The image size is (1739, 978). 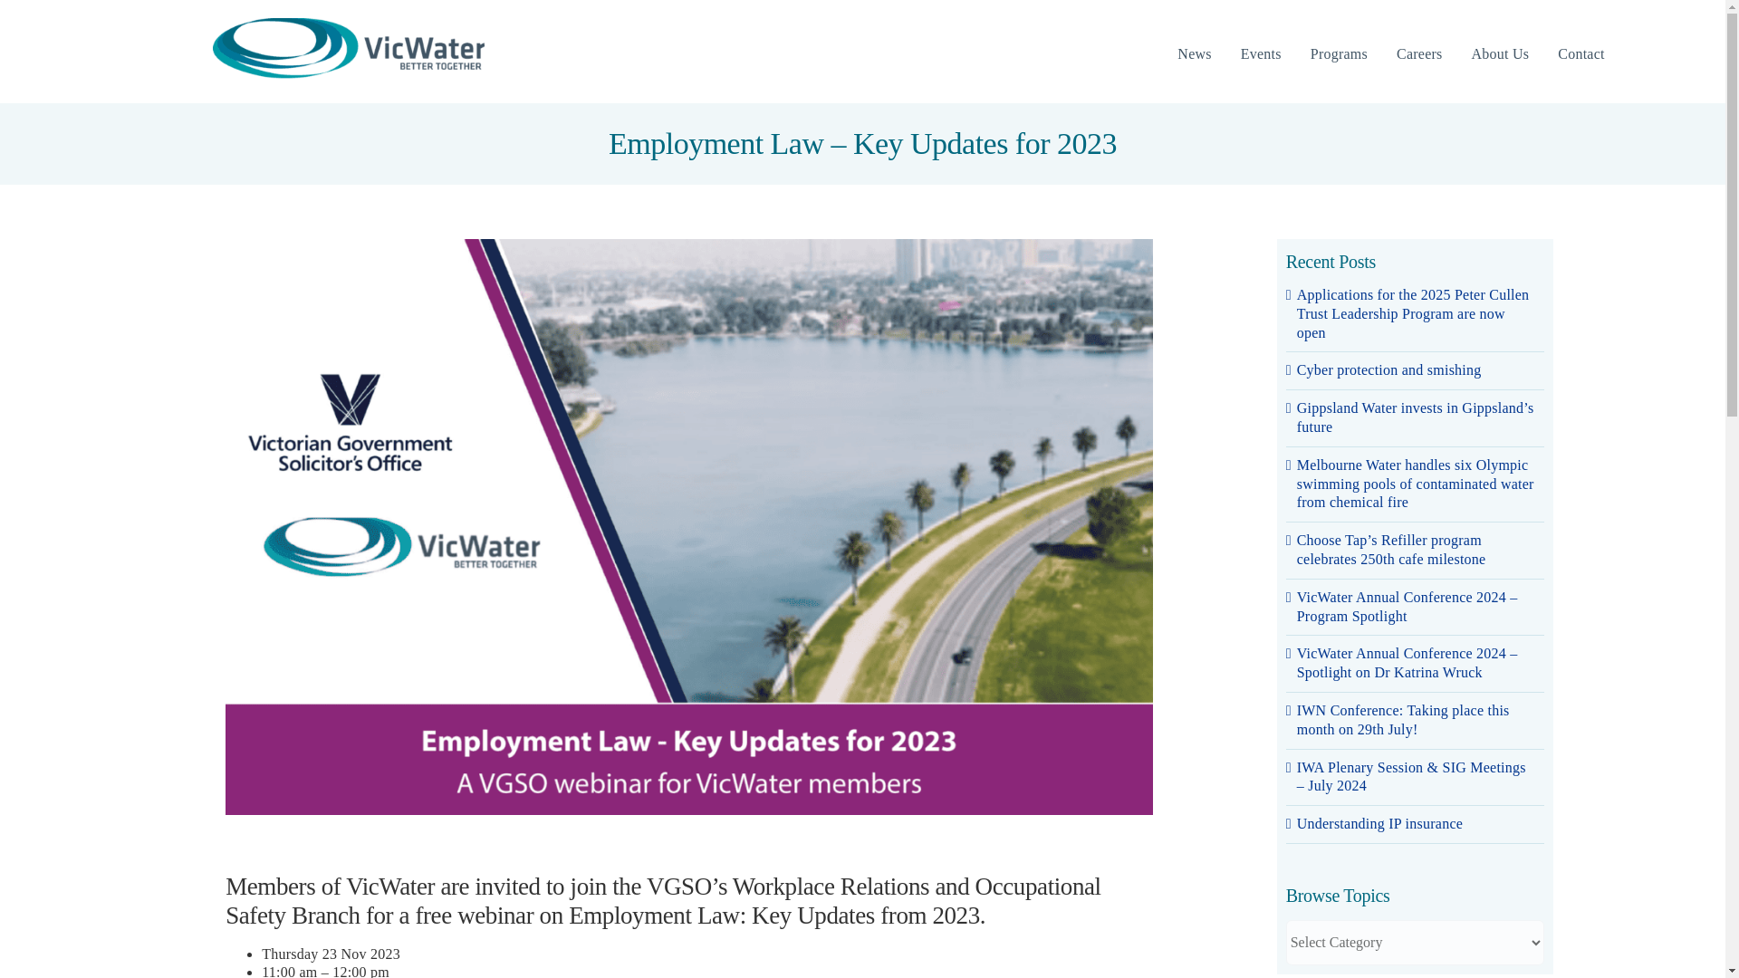 I want to click on Events, so click(x=1261, y=54).